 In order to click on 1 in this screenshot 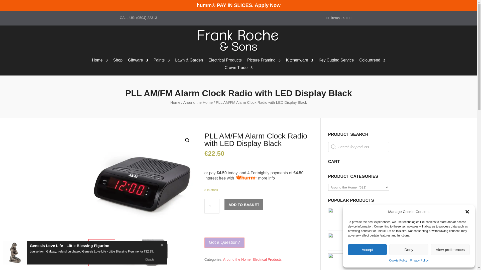, I will do `click(212, 206)`.